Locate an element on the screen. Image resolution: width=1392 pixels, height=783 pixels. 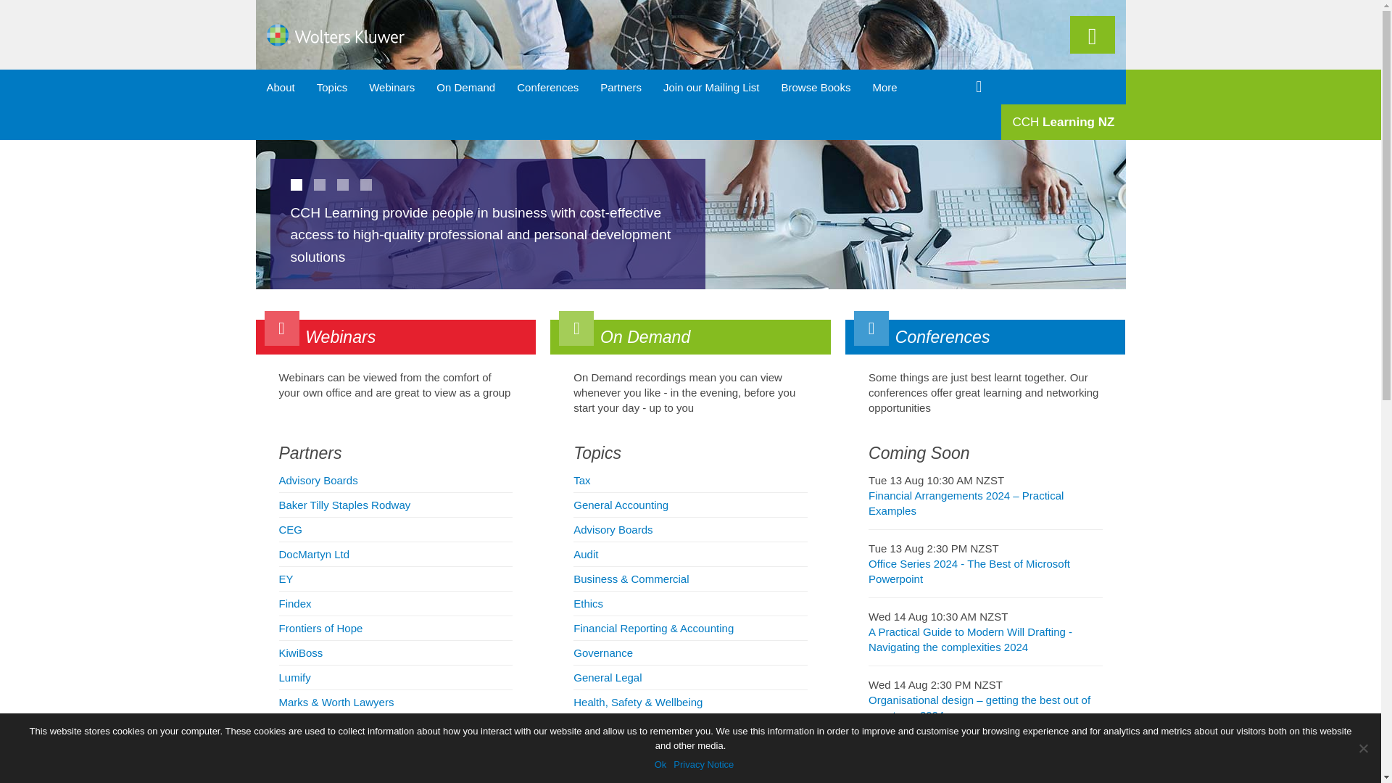
Conferences is located at coordinates (985, 336).